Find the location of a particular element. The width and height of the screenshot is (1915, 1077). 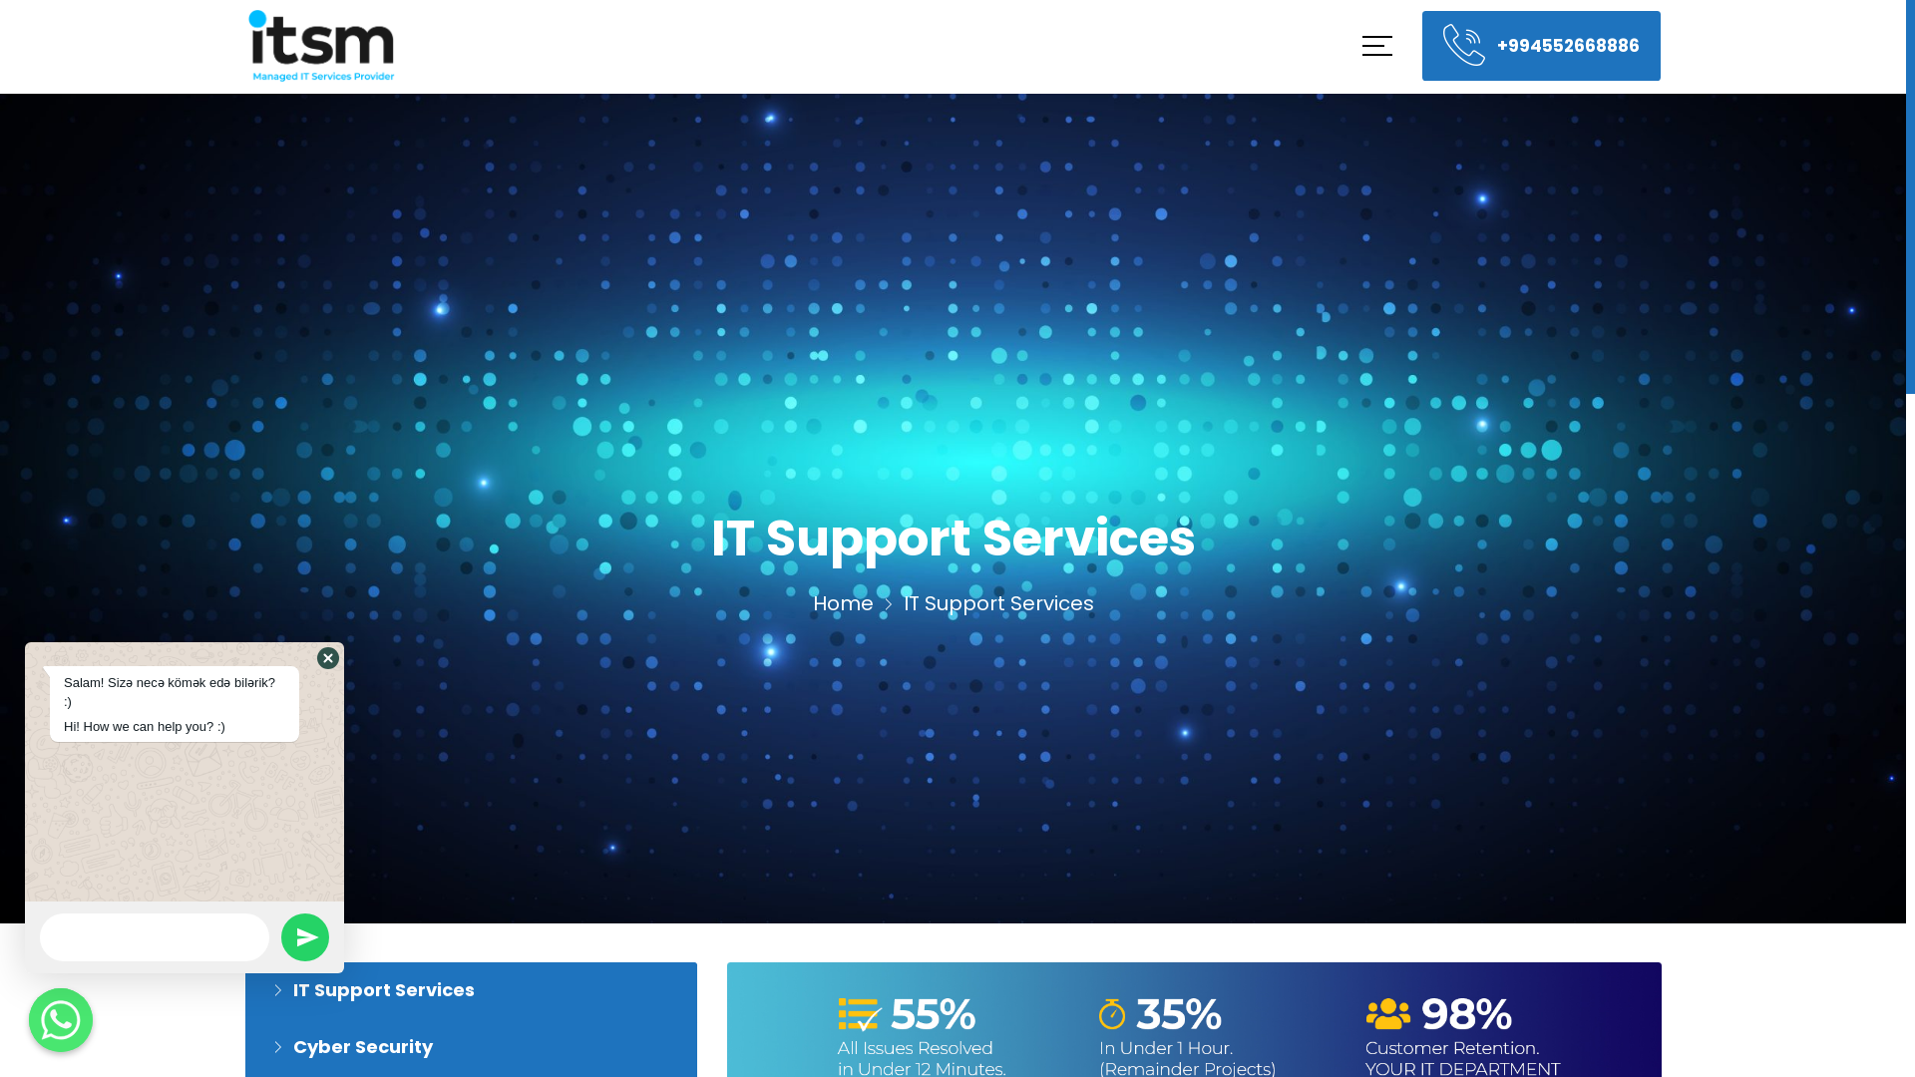

IT Support Services is located at coordinates (471, 989).